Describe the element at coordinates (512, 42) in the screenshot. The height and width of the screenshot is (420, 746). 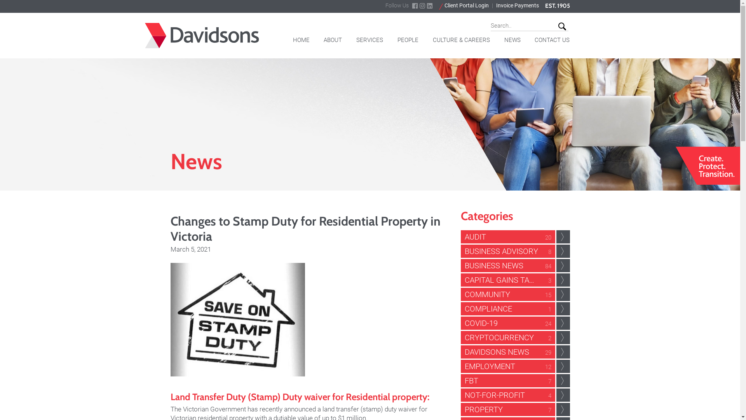
I see `NEWS` at that location.